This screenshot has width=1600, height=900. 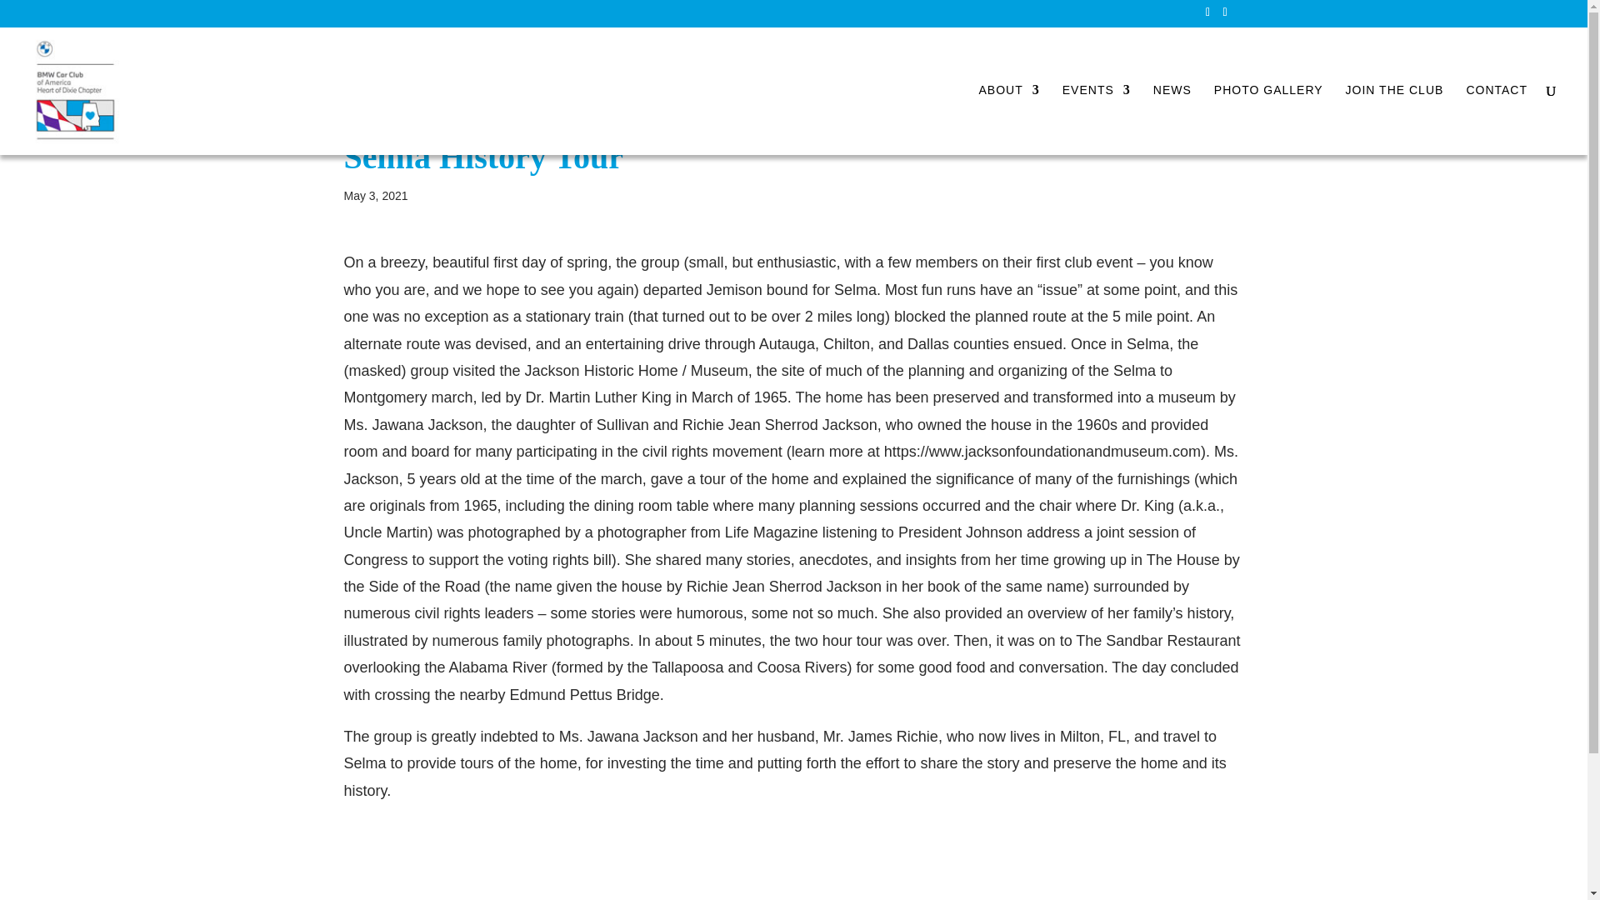 I want to click on EVENTS, so click(x=1097, y=119).